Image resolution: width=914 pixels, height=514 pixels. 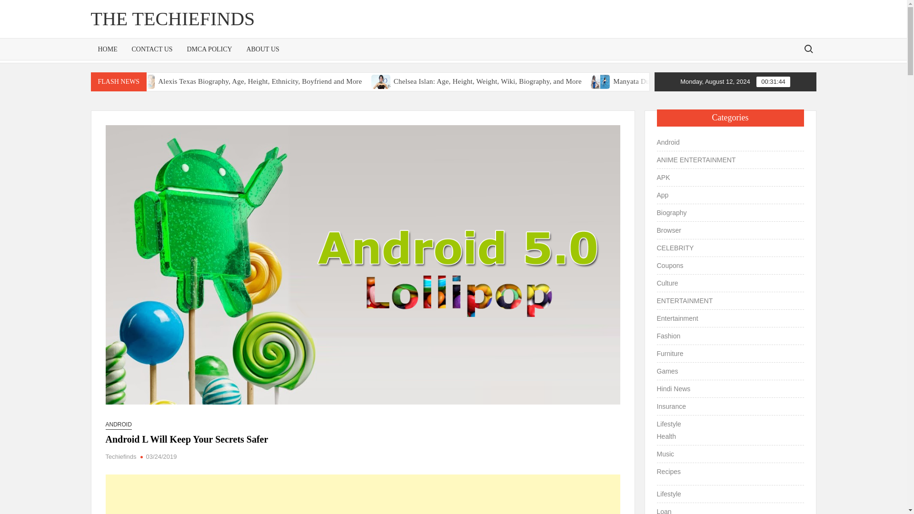 I want to click on Custom Suits Brooklyn: Tailored Elegance in NYC, so click(x=163, y=81).